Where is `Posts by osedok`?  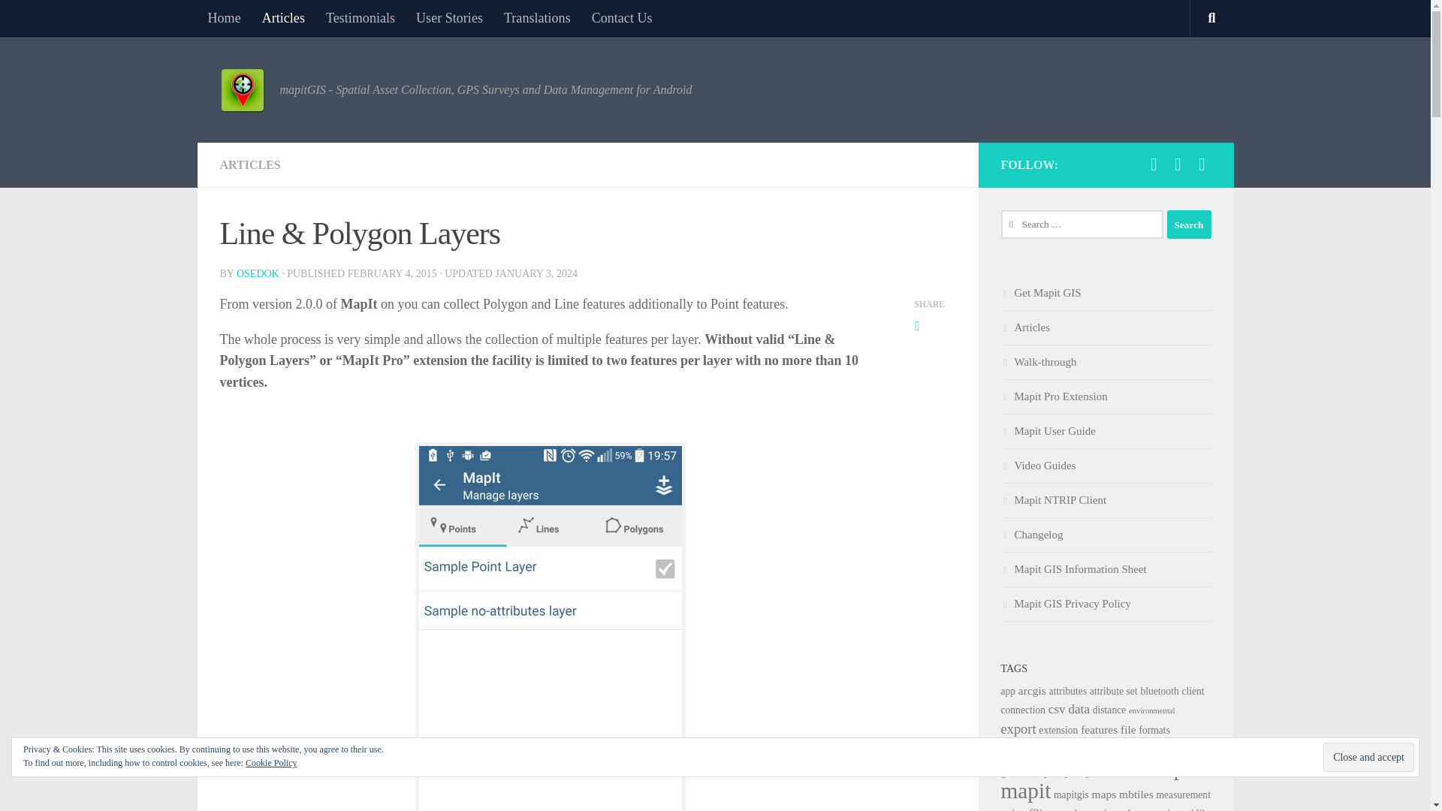 Posts by osedok is located at coordinates (258, 273).